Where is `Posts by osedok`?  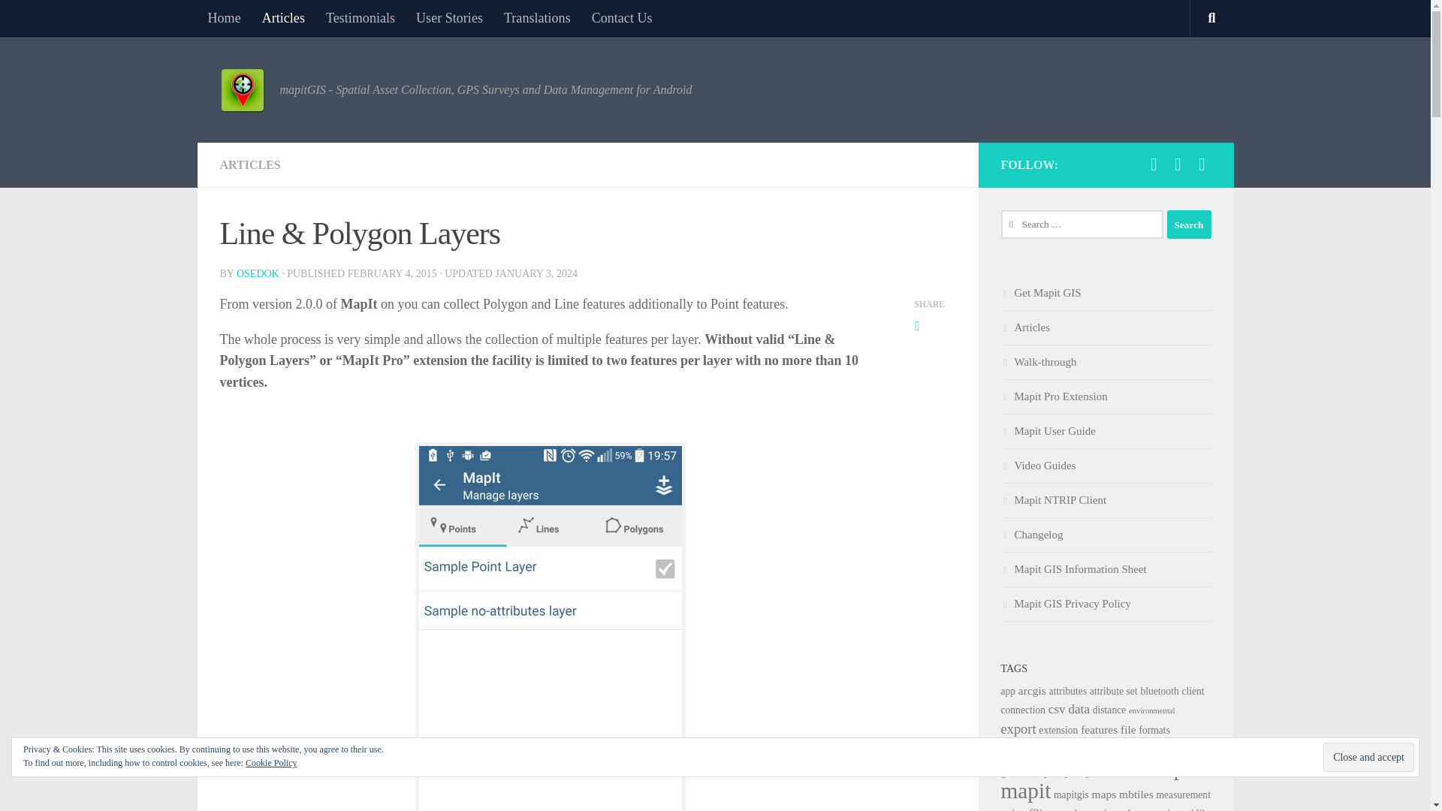 Posts by osedok is located at coordinates (258, 273).